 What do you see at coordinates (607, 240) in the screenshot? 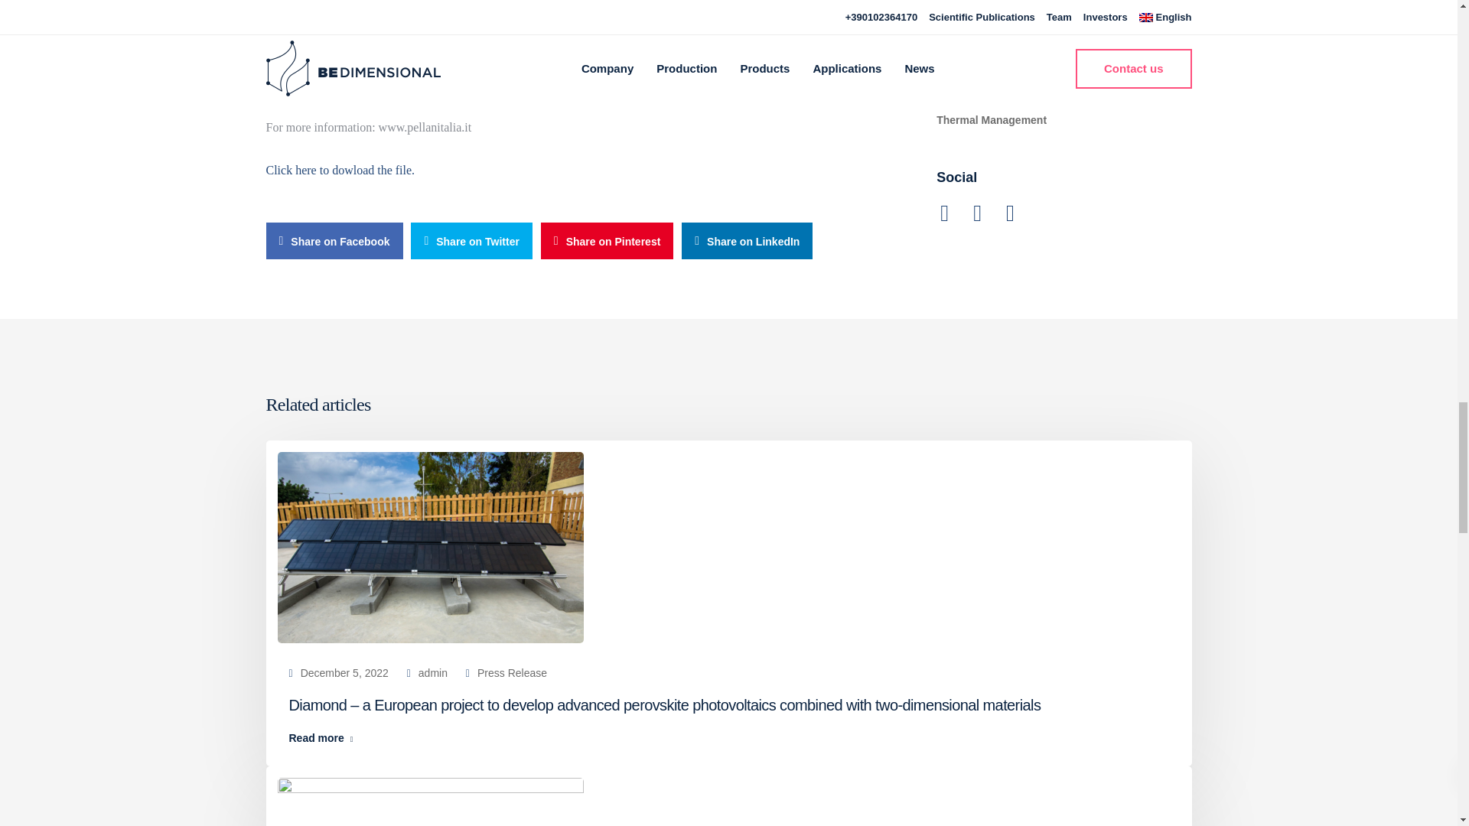
I see `Share on Pinterest` at bounding box center [607, 240].